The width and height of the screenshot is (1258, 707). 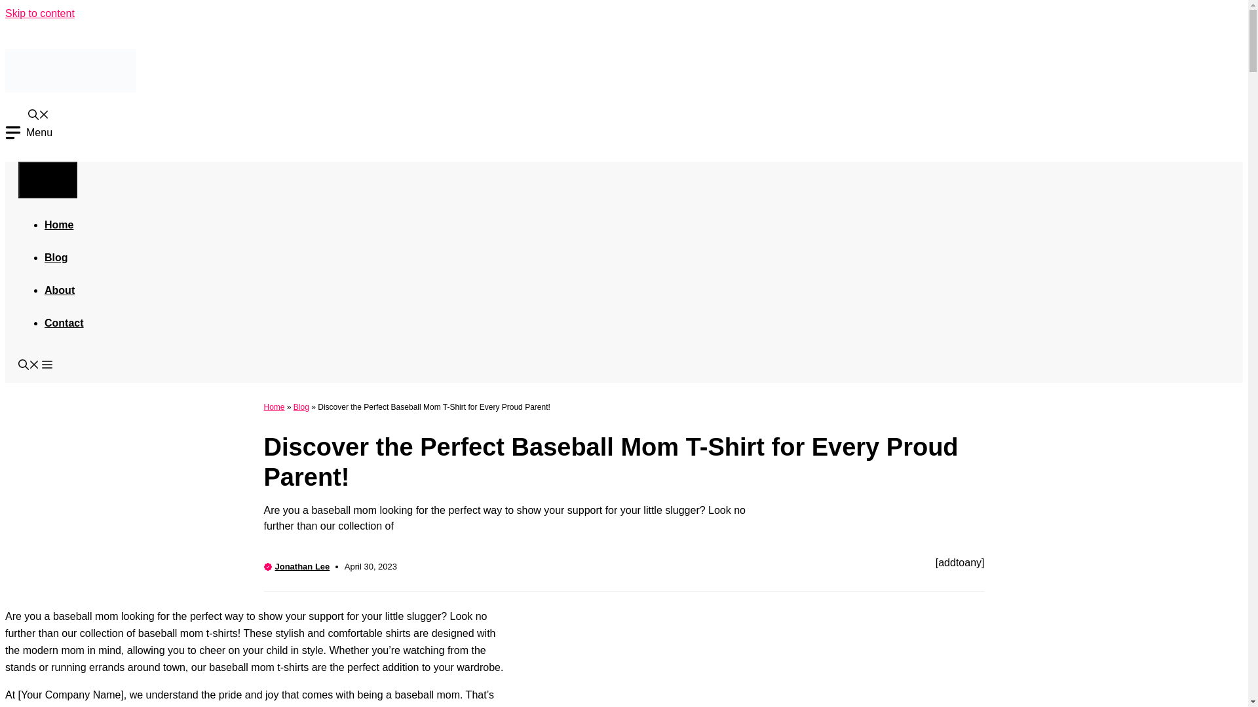 I want to click on Home, so click(x=273, y=406).